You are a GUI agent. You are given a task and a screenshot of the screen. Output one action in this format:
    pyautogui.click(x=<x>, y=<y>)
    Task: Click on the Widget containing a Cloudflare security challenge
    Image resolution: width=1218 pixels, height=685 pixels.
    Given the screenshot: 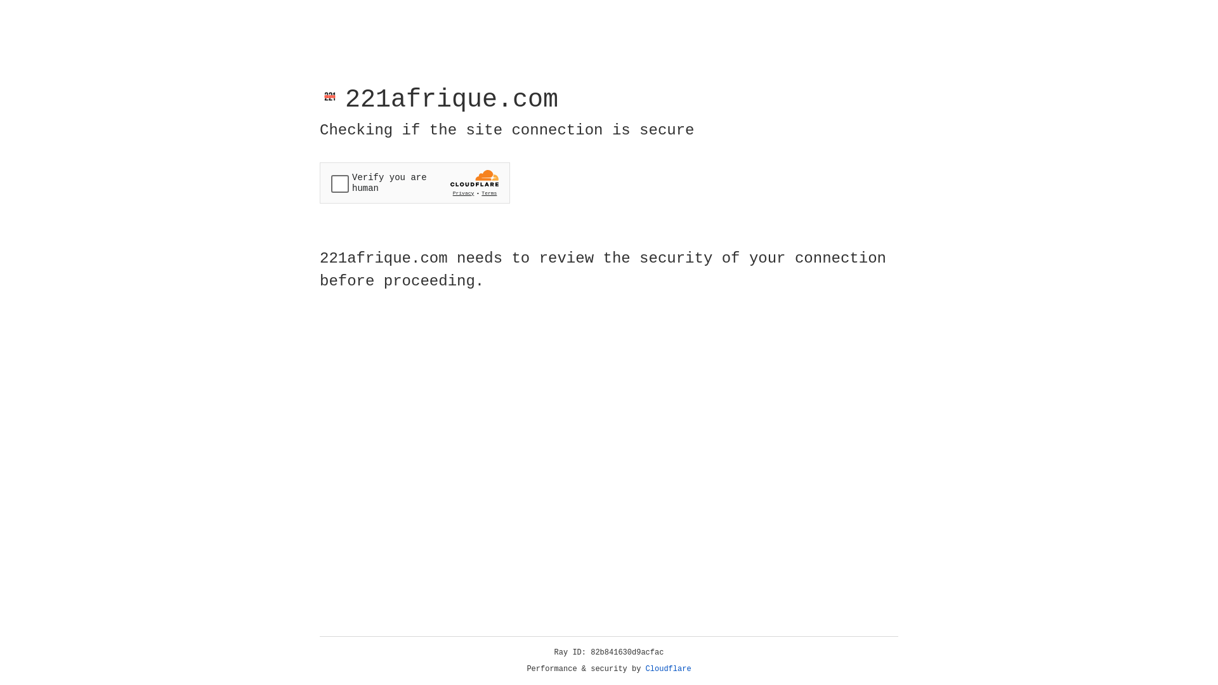 What is the action you would take?
    pyautogui.click(x=415, y=183)
    